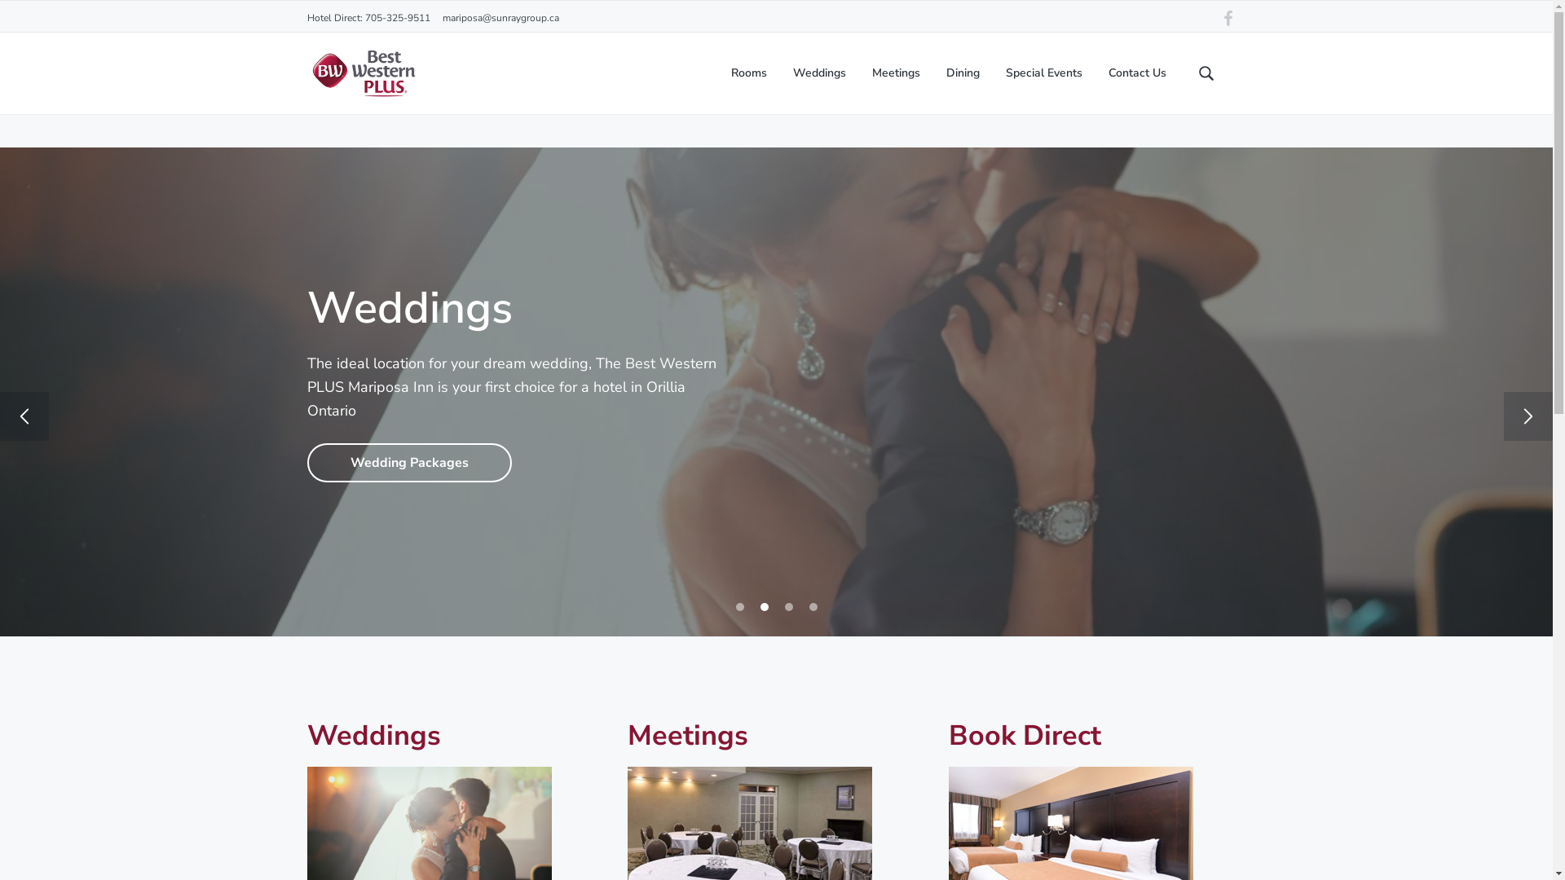 The image size is (1565, 880). What do you see at coordinates (813, 607) in the screenshot?
I see `4` at bounding box center [813, 607].